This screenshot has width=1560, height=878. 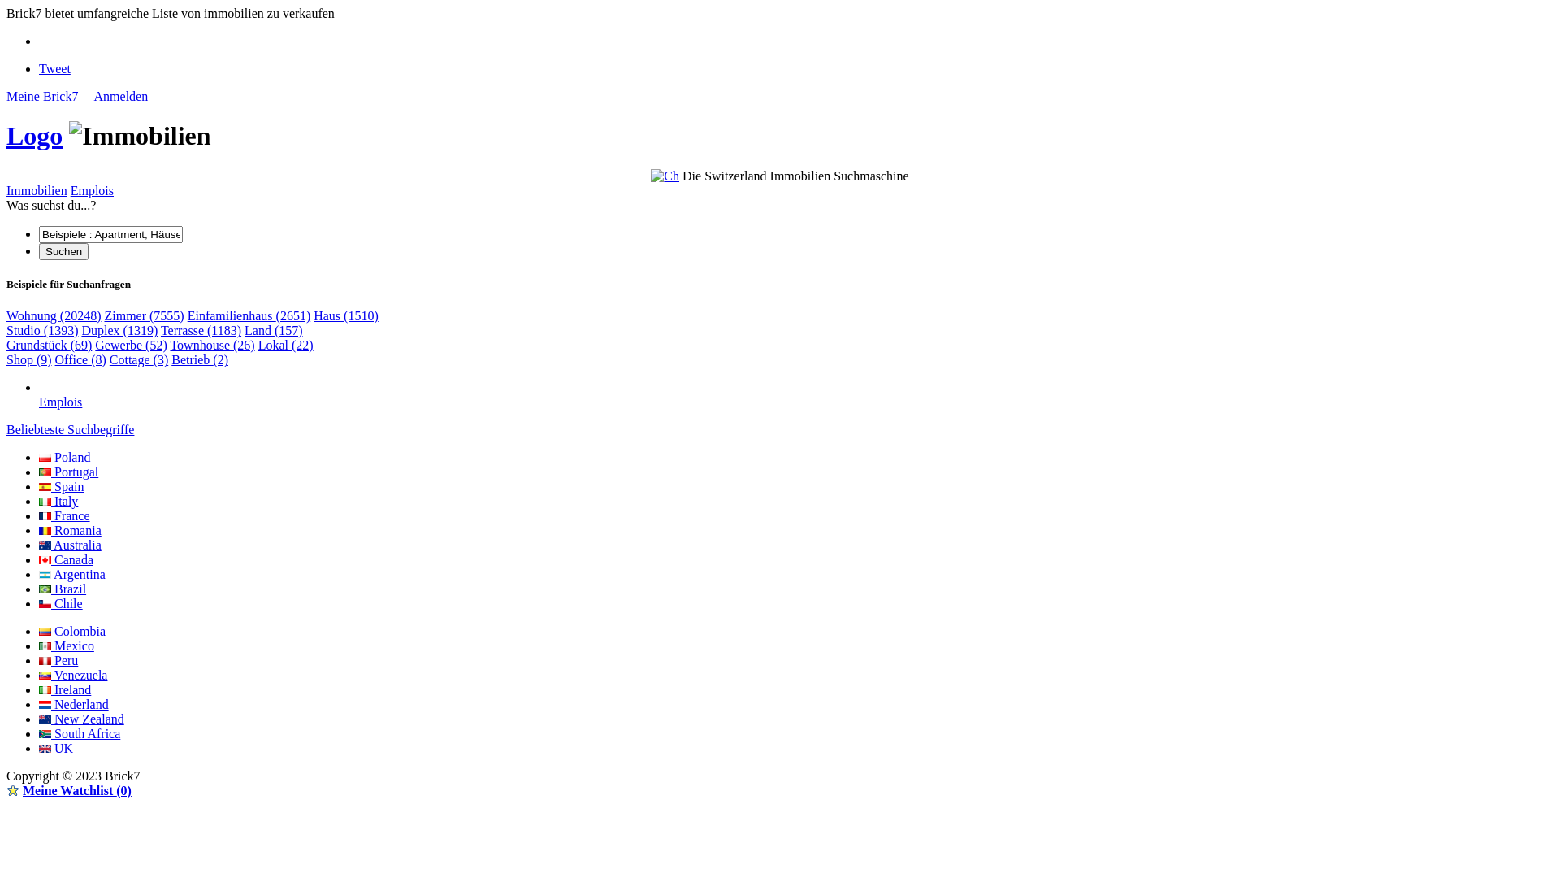 What do you see at coordinates (37, 190) in the screenshot?
I see `Immobilien` at bounding box center [37, 190].